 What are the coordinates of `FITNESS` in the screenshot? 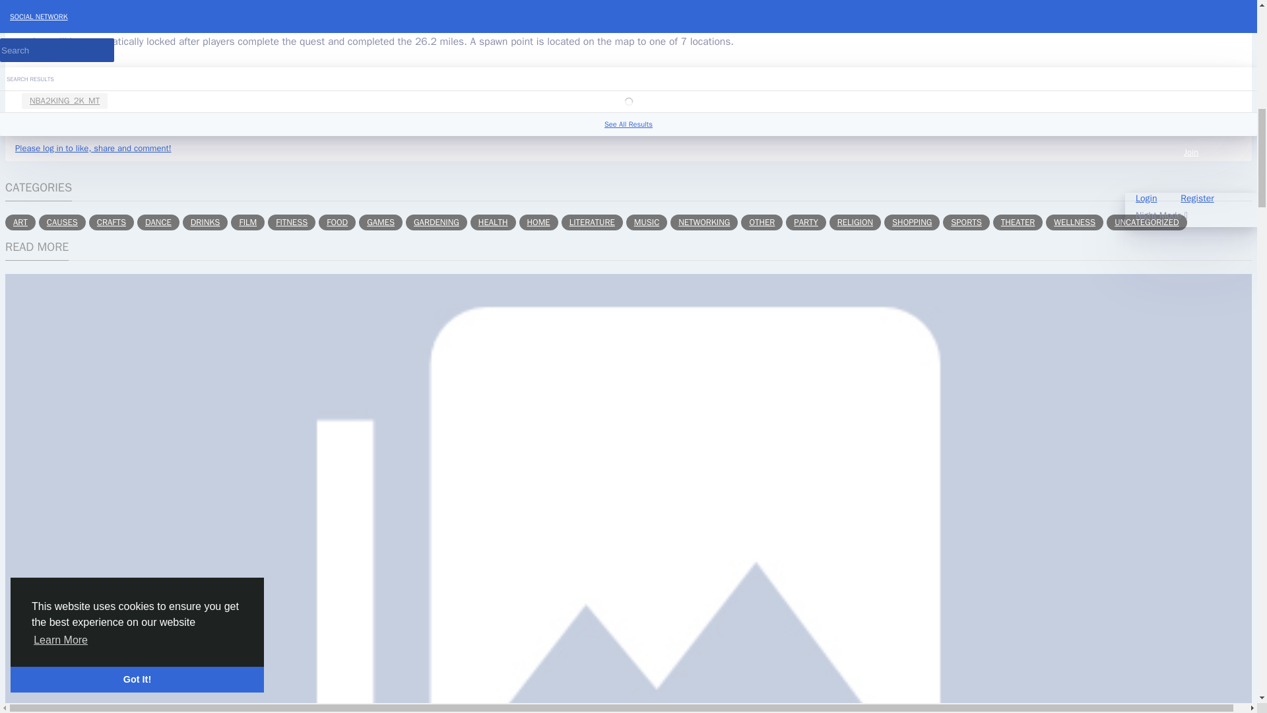 It's located at (292, 222).